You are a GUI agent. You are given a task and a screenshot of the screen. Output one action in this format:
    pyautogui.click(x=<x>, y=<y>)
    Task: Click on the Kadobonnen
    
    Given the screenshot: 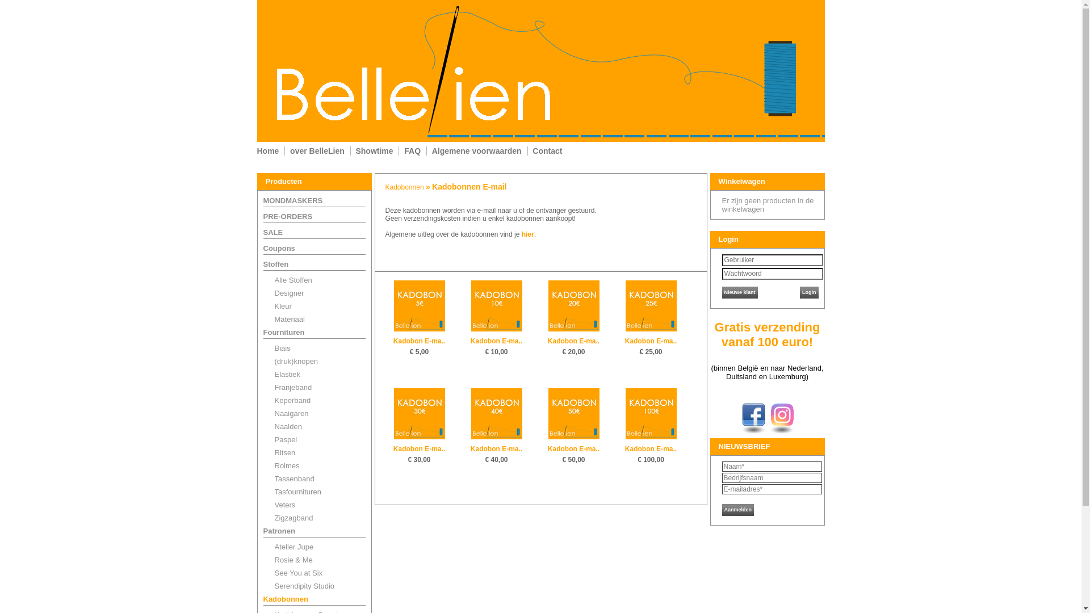 What is the action you would take?
    pyautogui.click(x=405, y=187)
    